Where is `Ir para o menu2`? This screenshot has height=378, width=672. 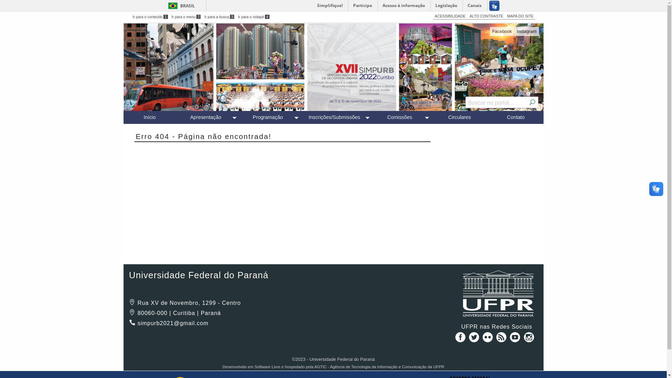
Ir para o menu2 is located at coordinates (186, 17).